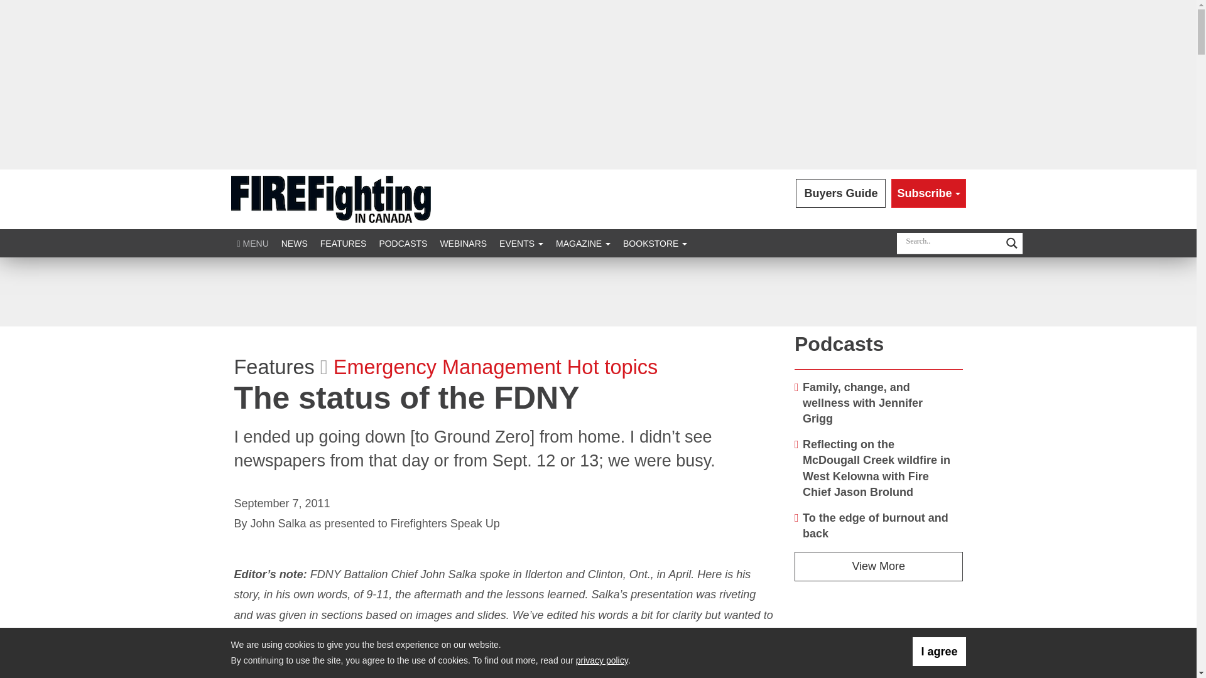 The width and height of the screenshot is (1206, 678). What do you see at coordinates (330, 198) in the screenshot?
I see `Fire Fighting in Canada` at bounding box center [330, 198].